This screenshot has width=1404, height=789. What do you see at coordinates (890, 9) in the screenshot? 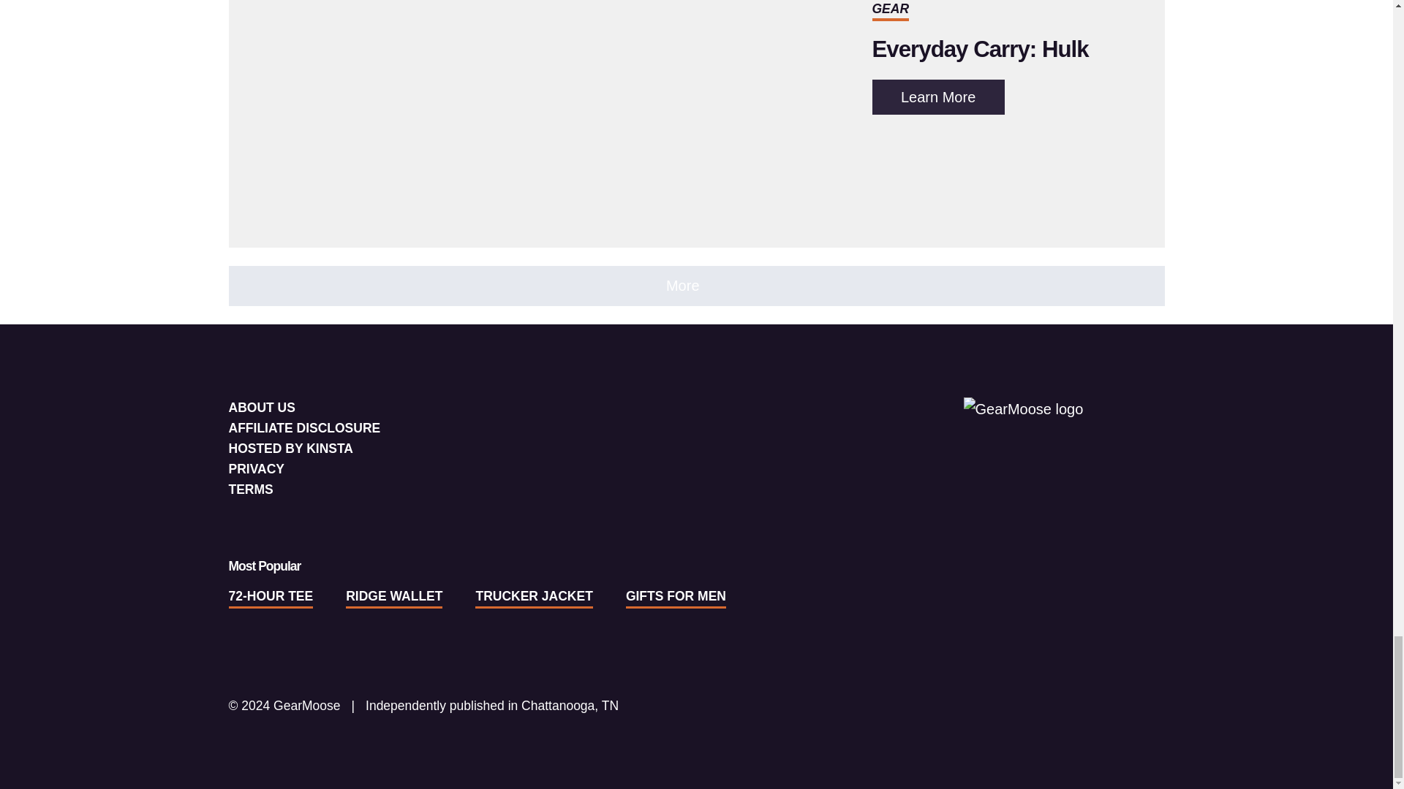
I see `GEAR` at bounding box center [890, 9].